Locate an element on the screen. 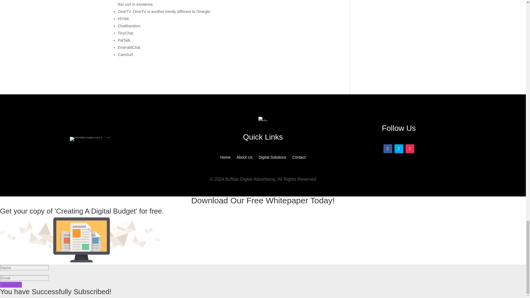 Image resolution: width=530 pixels, height=298 pixels. Download! is located at coordinates (11, 284).